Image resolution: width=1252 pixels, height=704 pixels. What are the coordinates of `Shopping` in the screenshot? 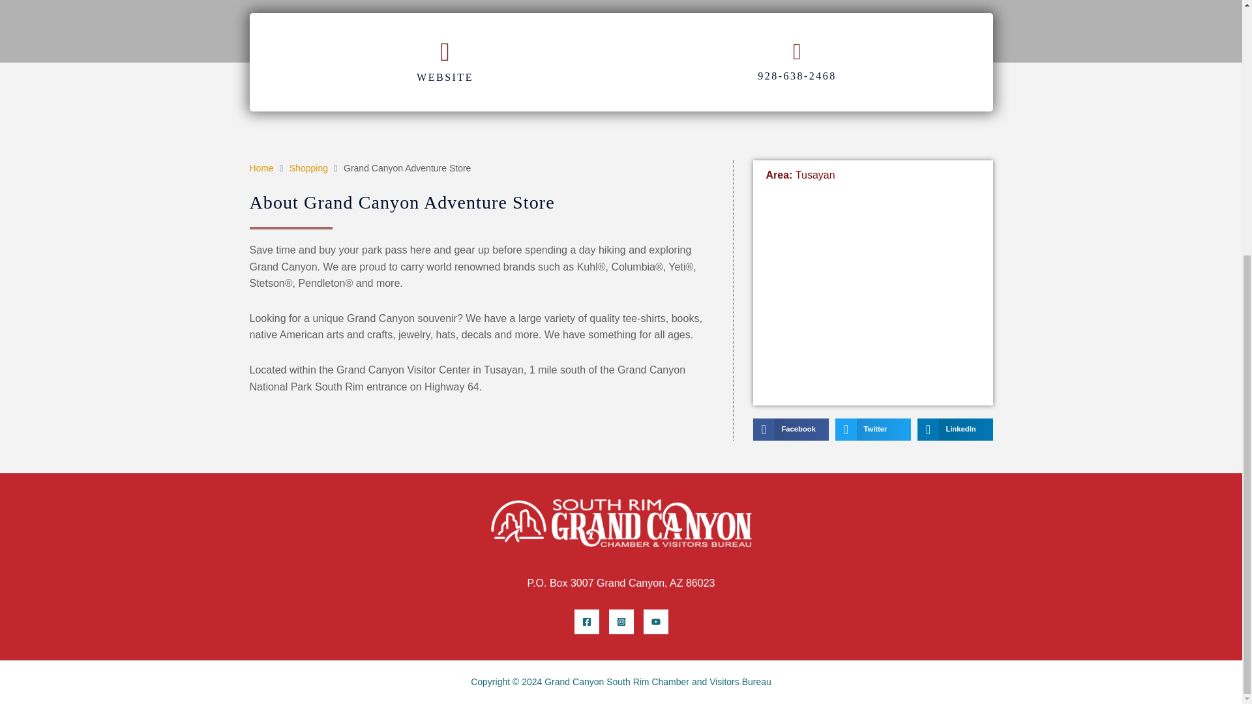 It's located at (308, 169).